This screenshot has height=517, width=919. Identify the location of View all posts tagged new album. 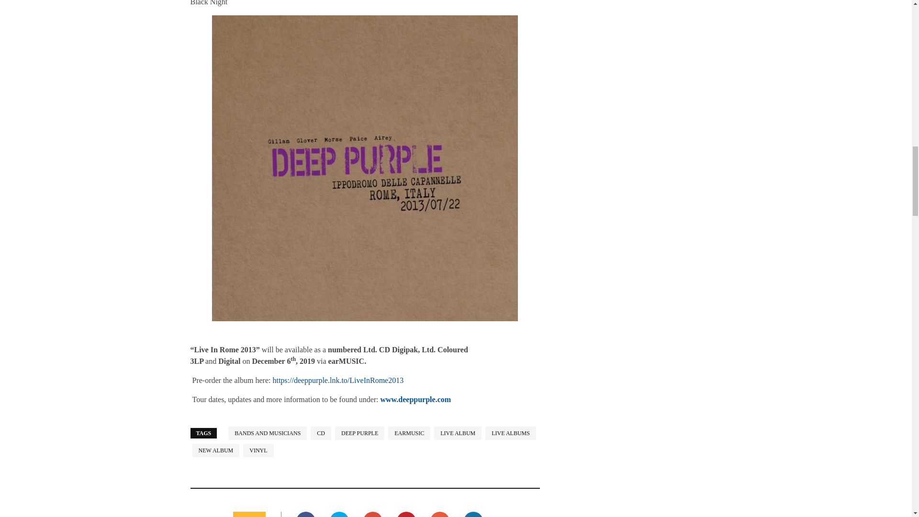
(216, 450).